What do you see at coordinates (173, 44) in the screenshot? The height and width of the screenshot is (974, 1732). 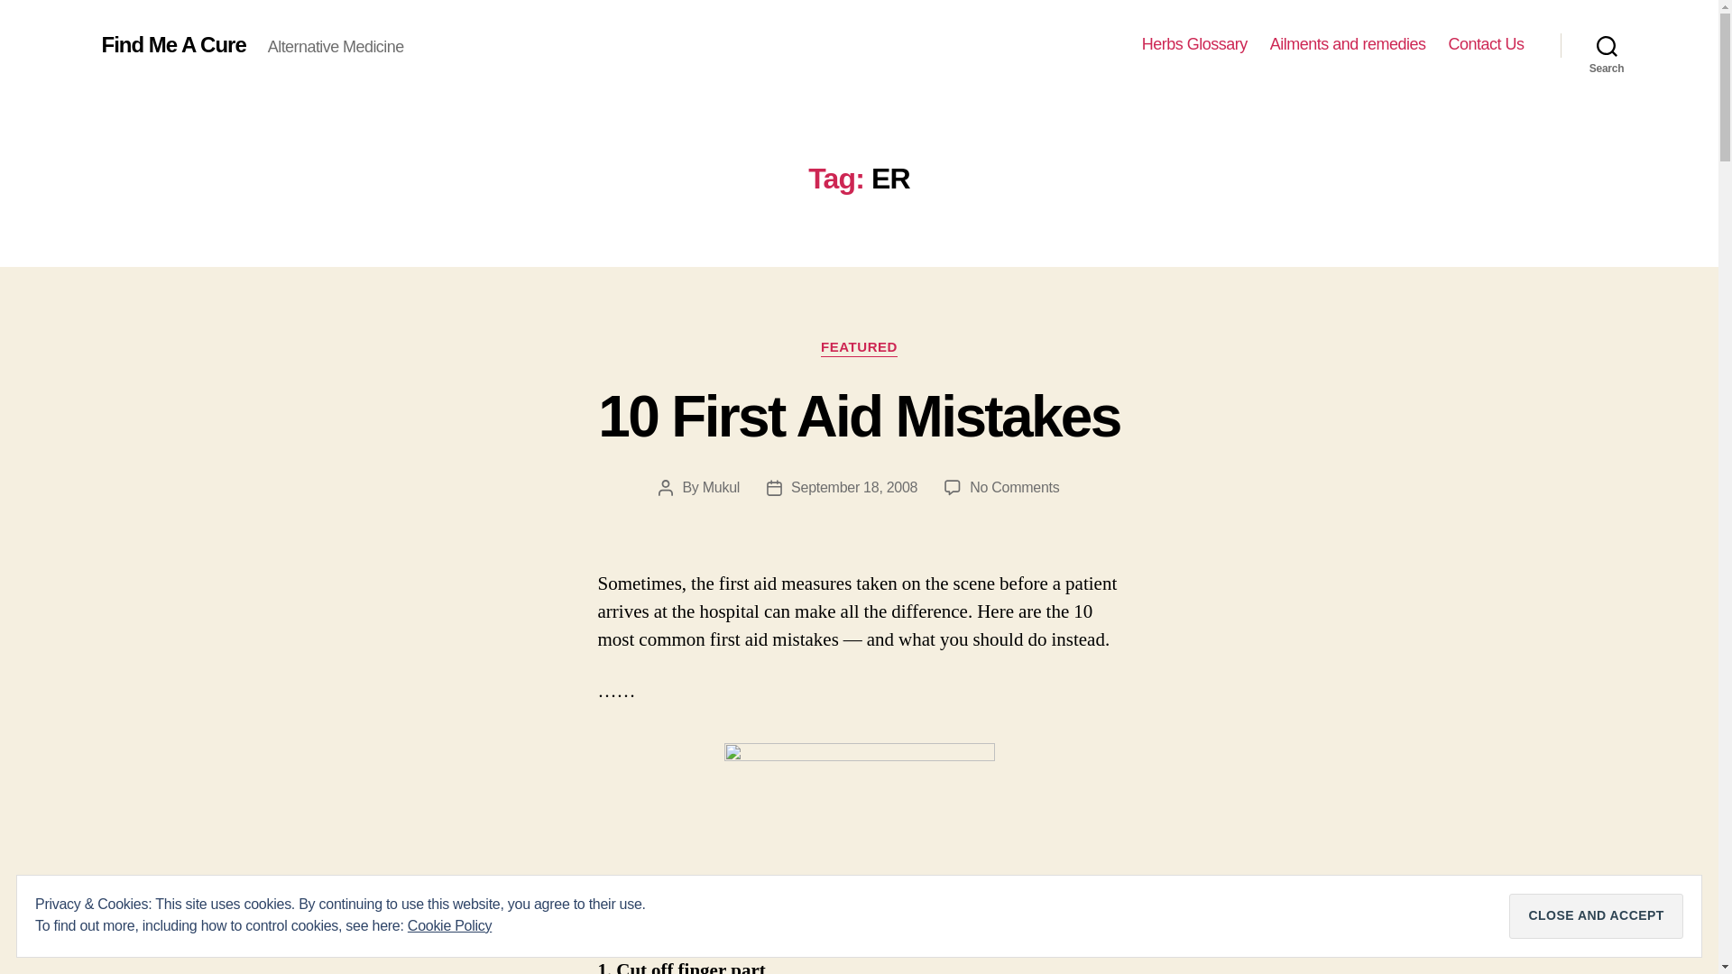 I see `Find Me A Cure` at bounding box center [173, 44].